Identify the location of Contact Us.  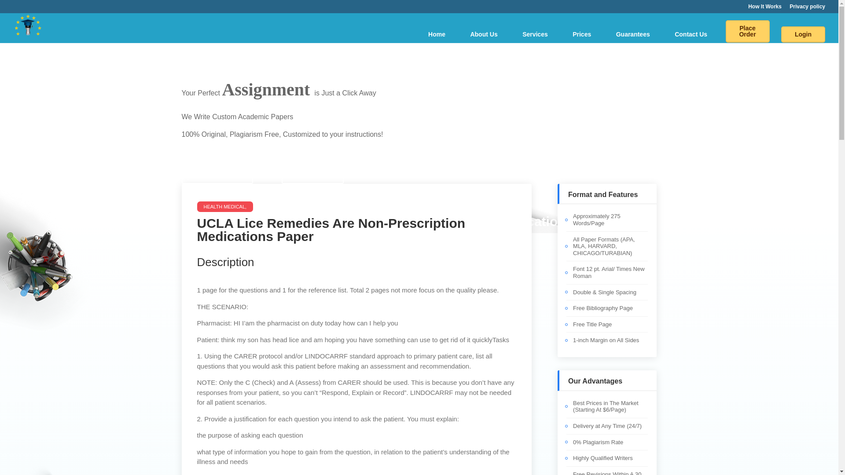
(691, 34).